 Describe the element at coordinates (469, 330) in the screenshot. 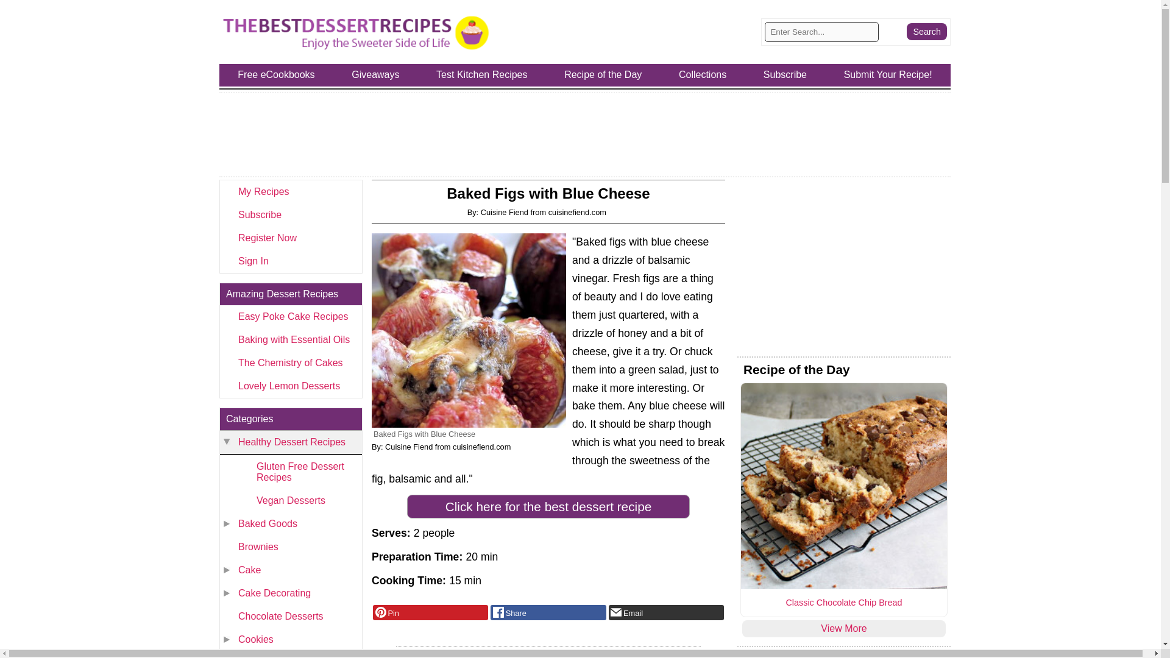

I see `Baked Figs with Blue Cheese` at that location.